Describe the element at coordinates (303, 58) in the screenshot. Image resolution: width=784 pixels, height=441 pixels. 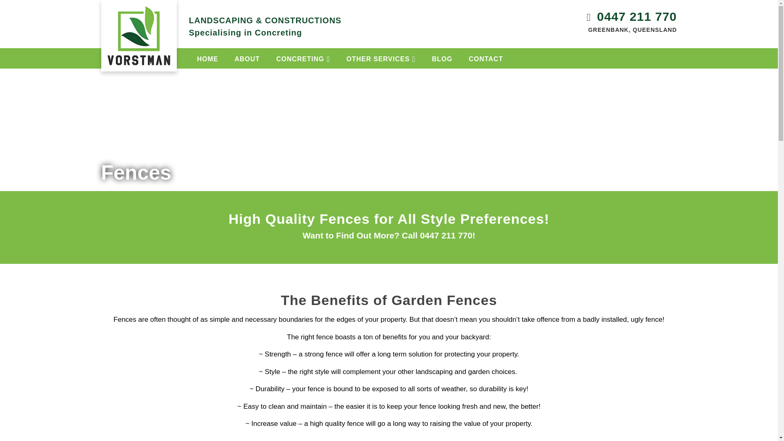
I see `CONCRETING` at that location.